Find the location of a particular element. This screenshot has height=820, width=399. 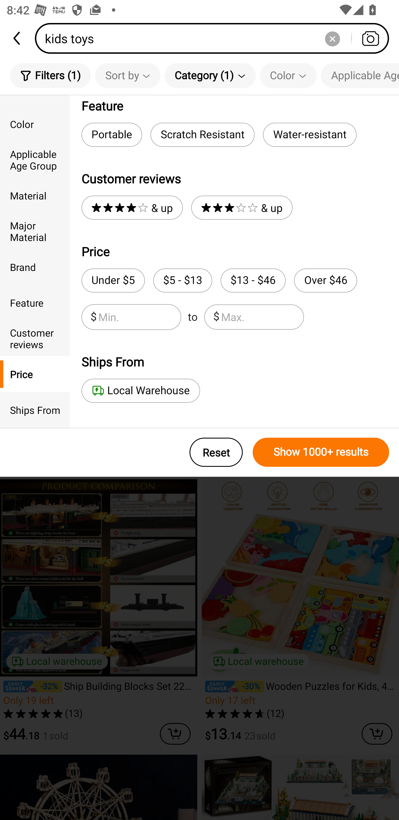

Scratch Resistant is located at coordinates (202, 135).